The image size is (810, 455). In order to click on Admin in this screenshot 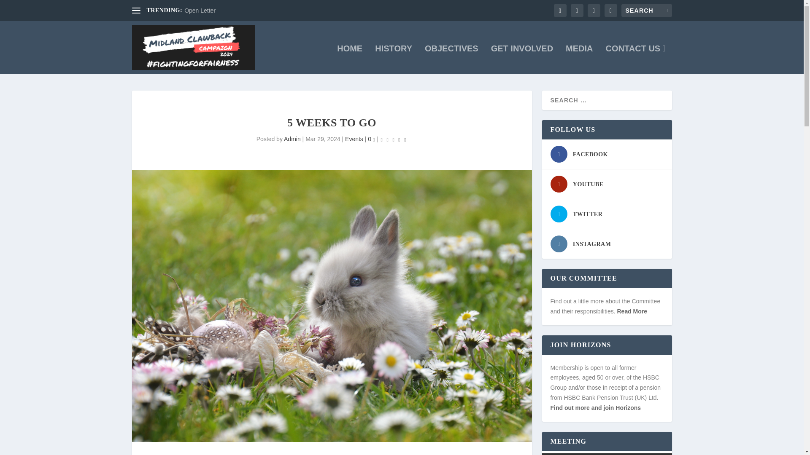, I will do `click(292, 139)`.